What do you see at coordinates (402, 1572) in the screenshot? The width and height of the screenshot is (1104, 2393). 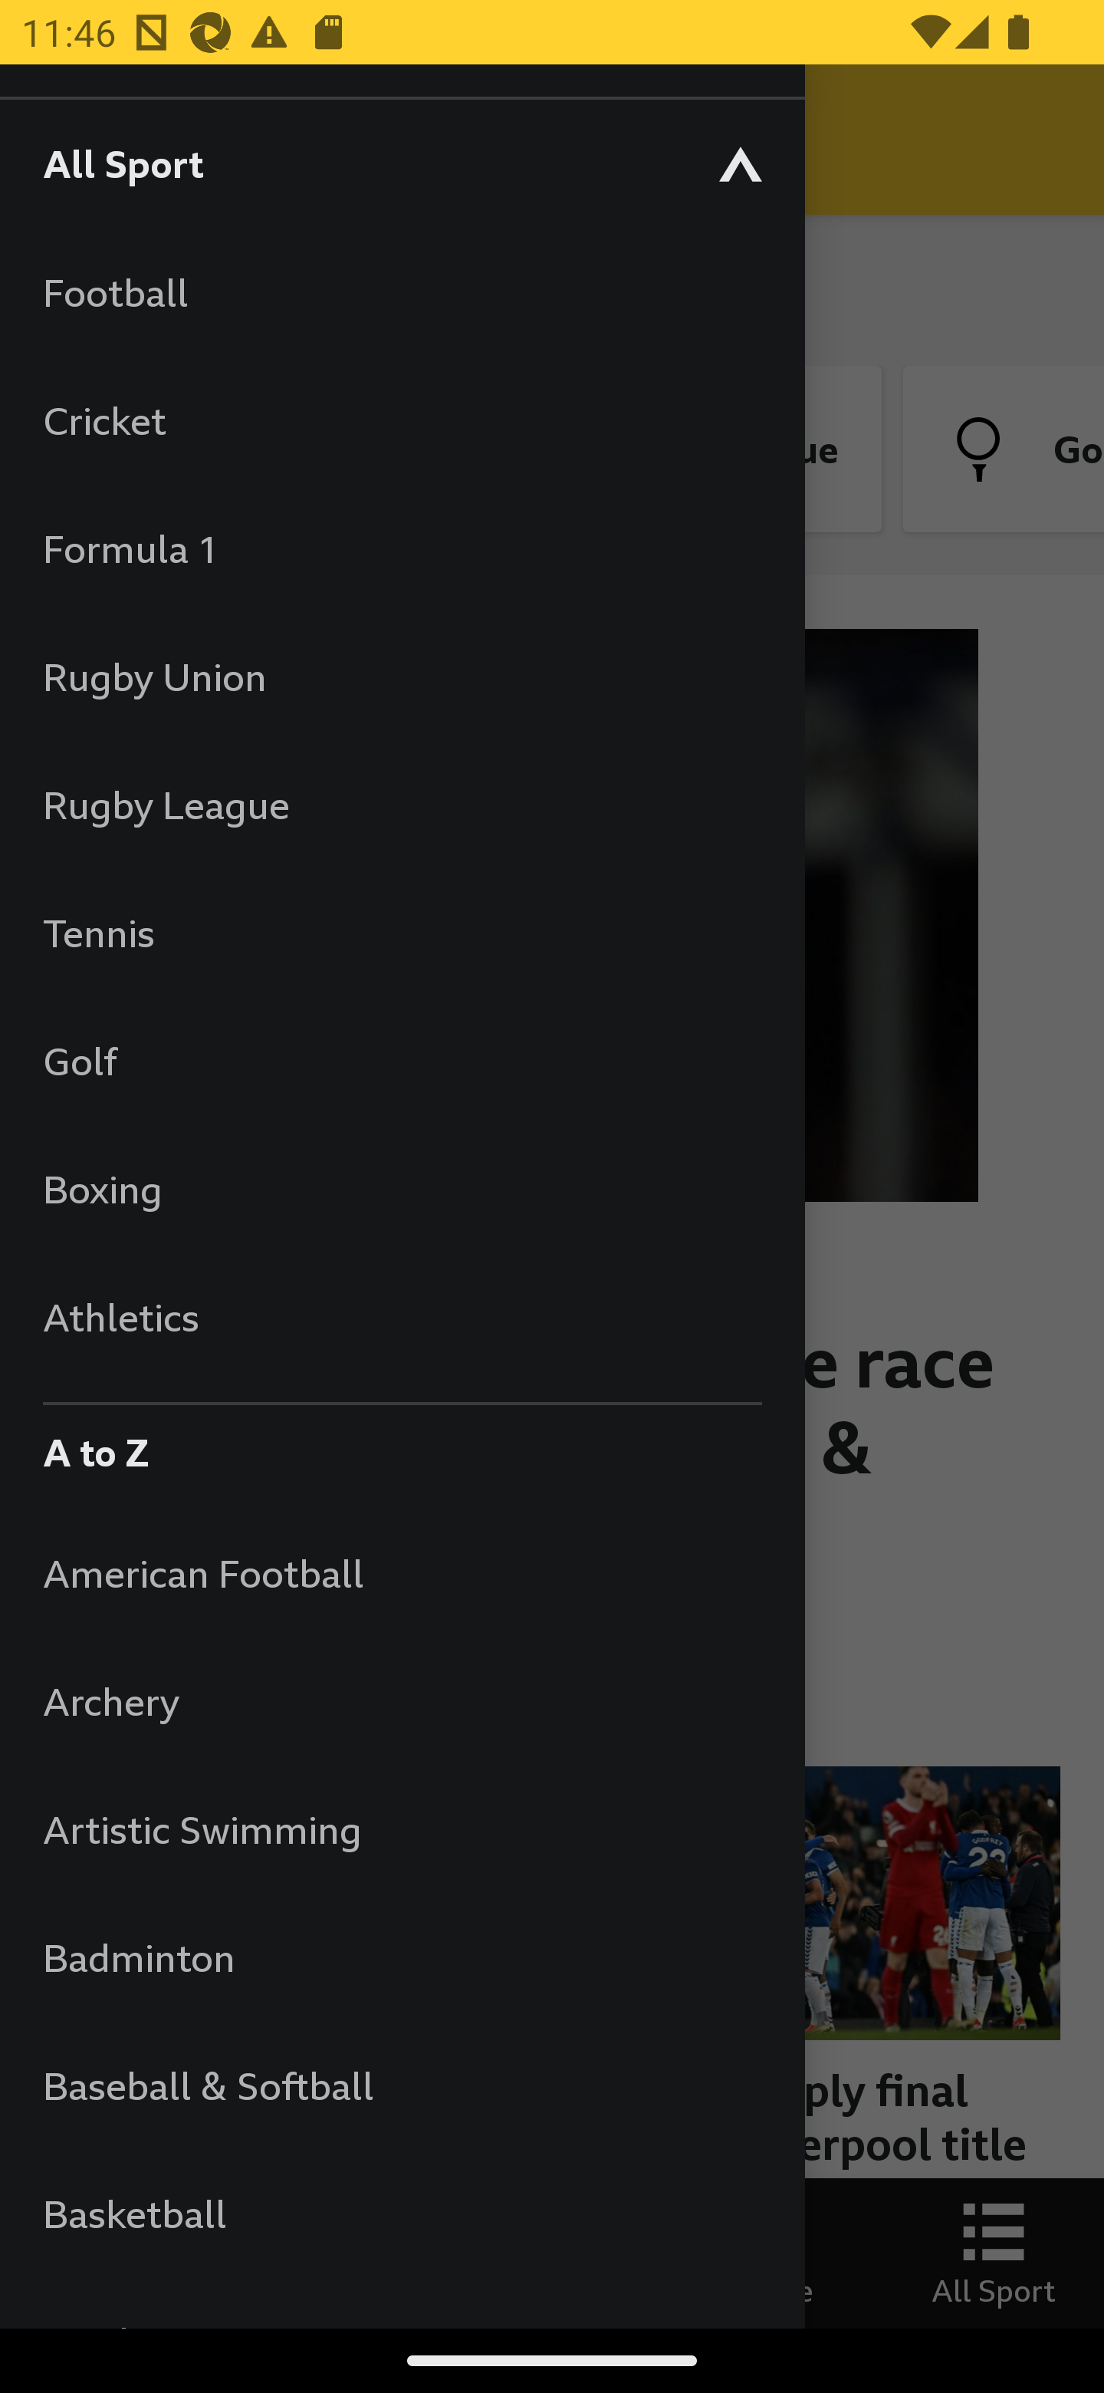 I see `American Football` at bounding box center [402, 1572].